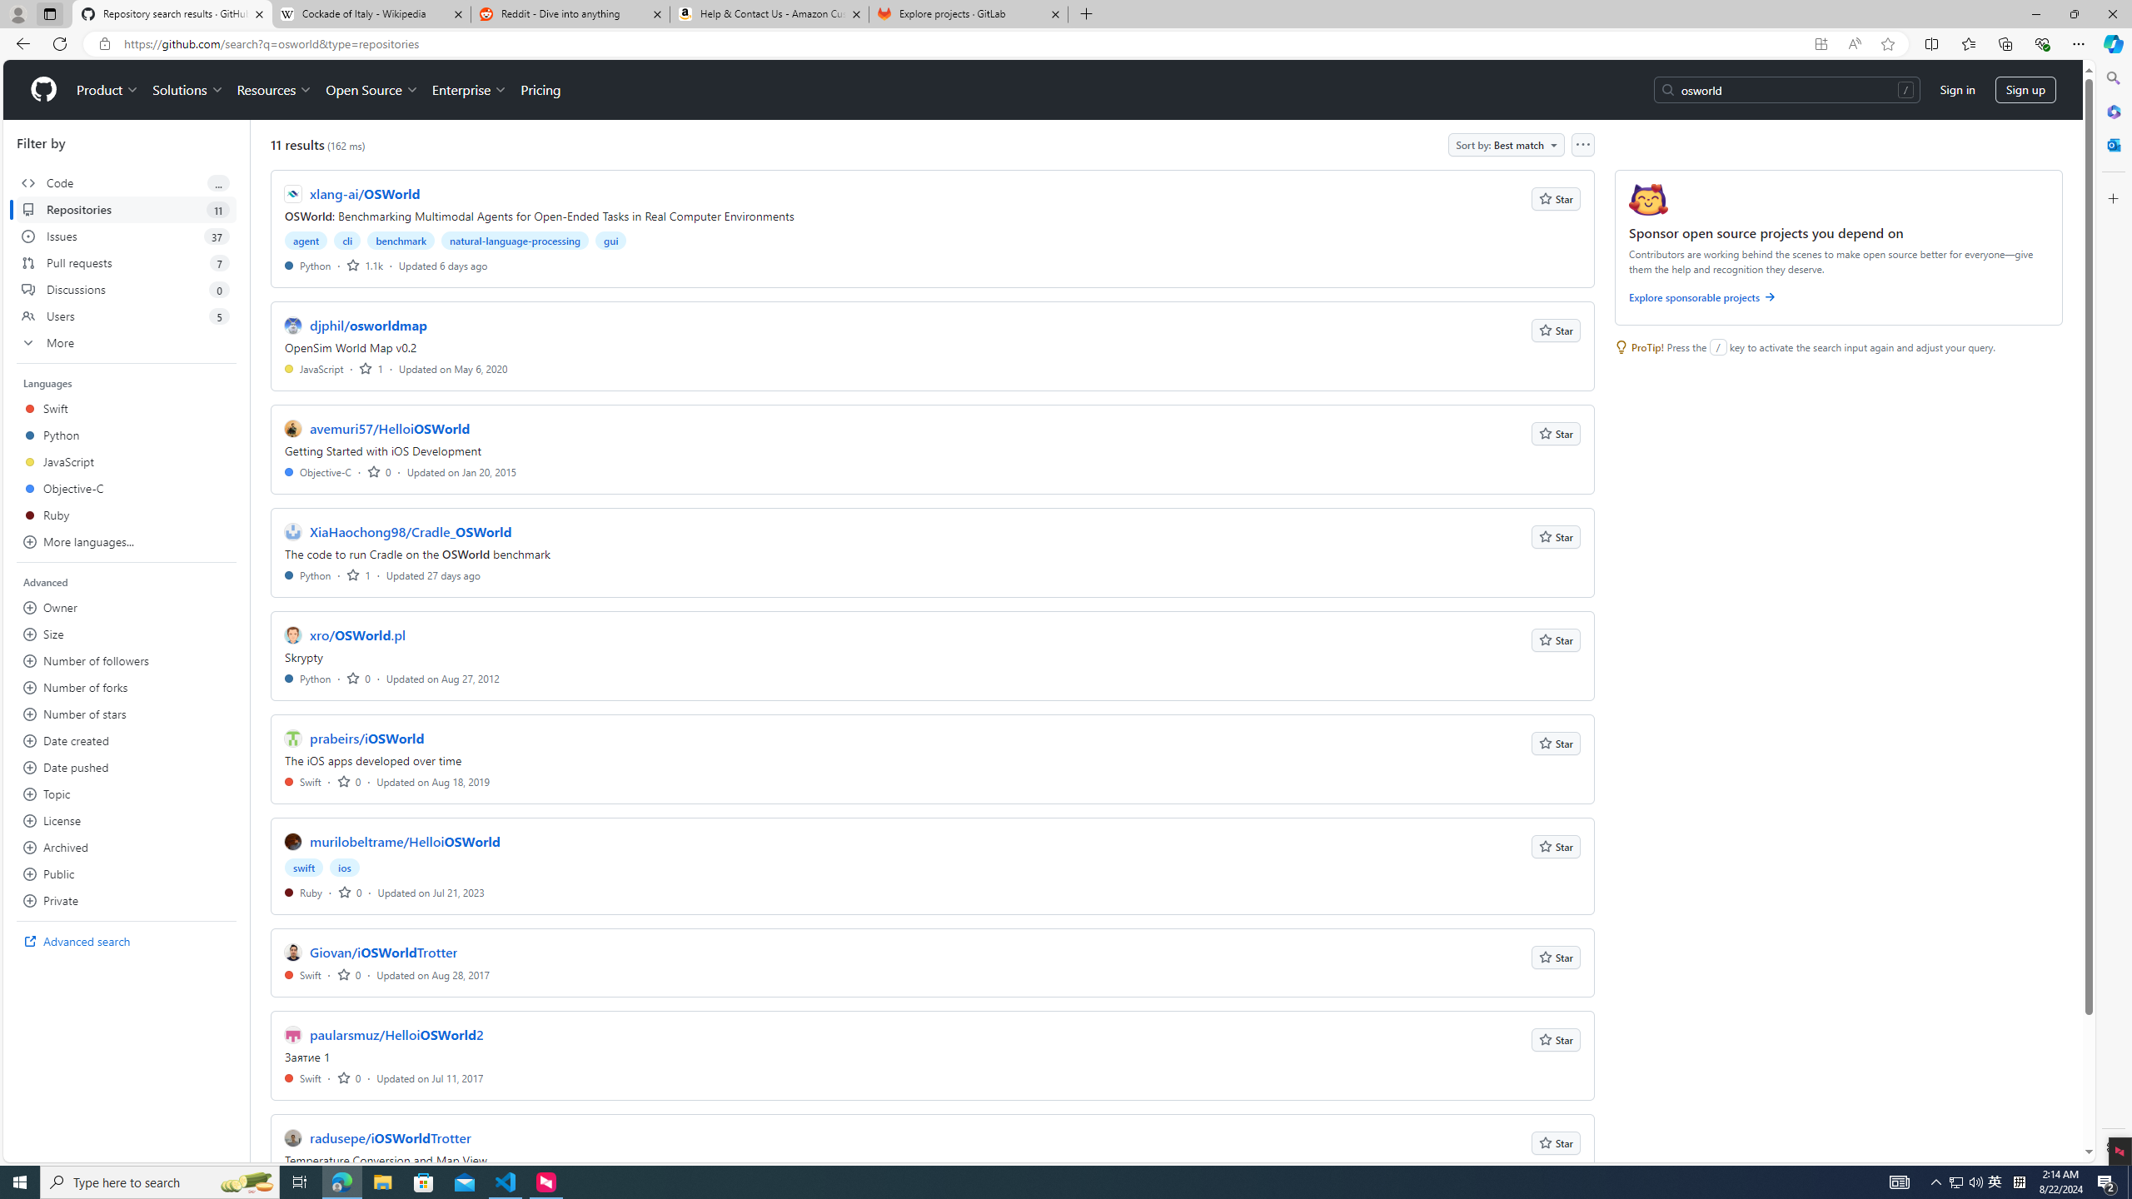 This screenshot has width=2132, height=1199. I want to click on Advanced search, so click(127, 941).